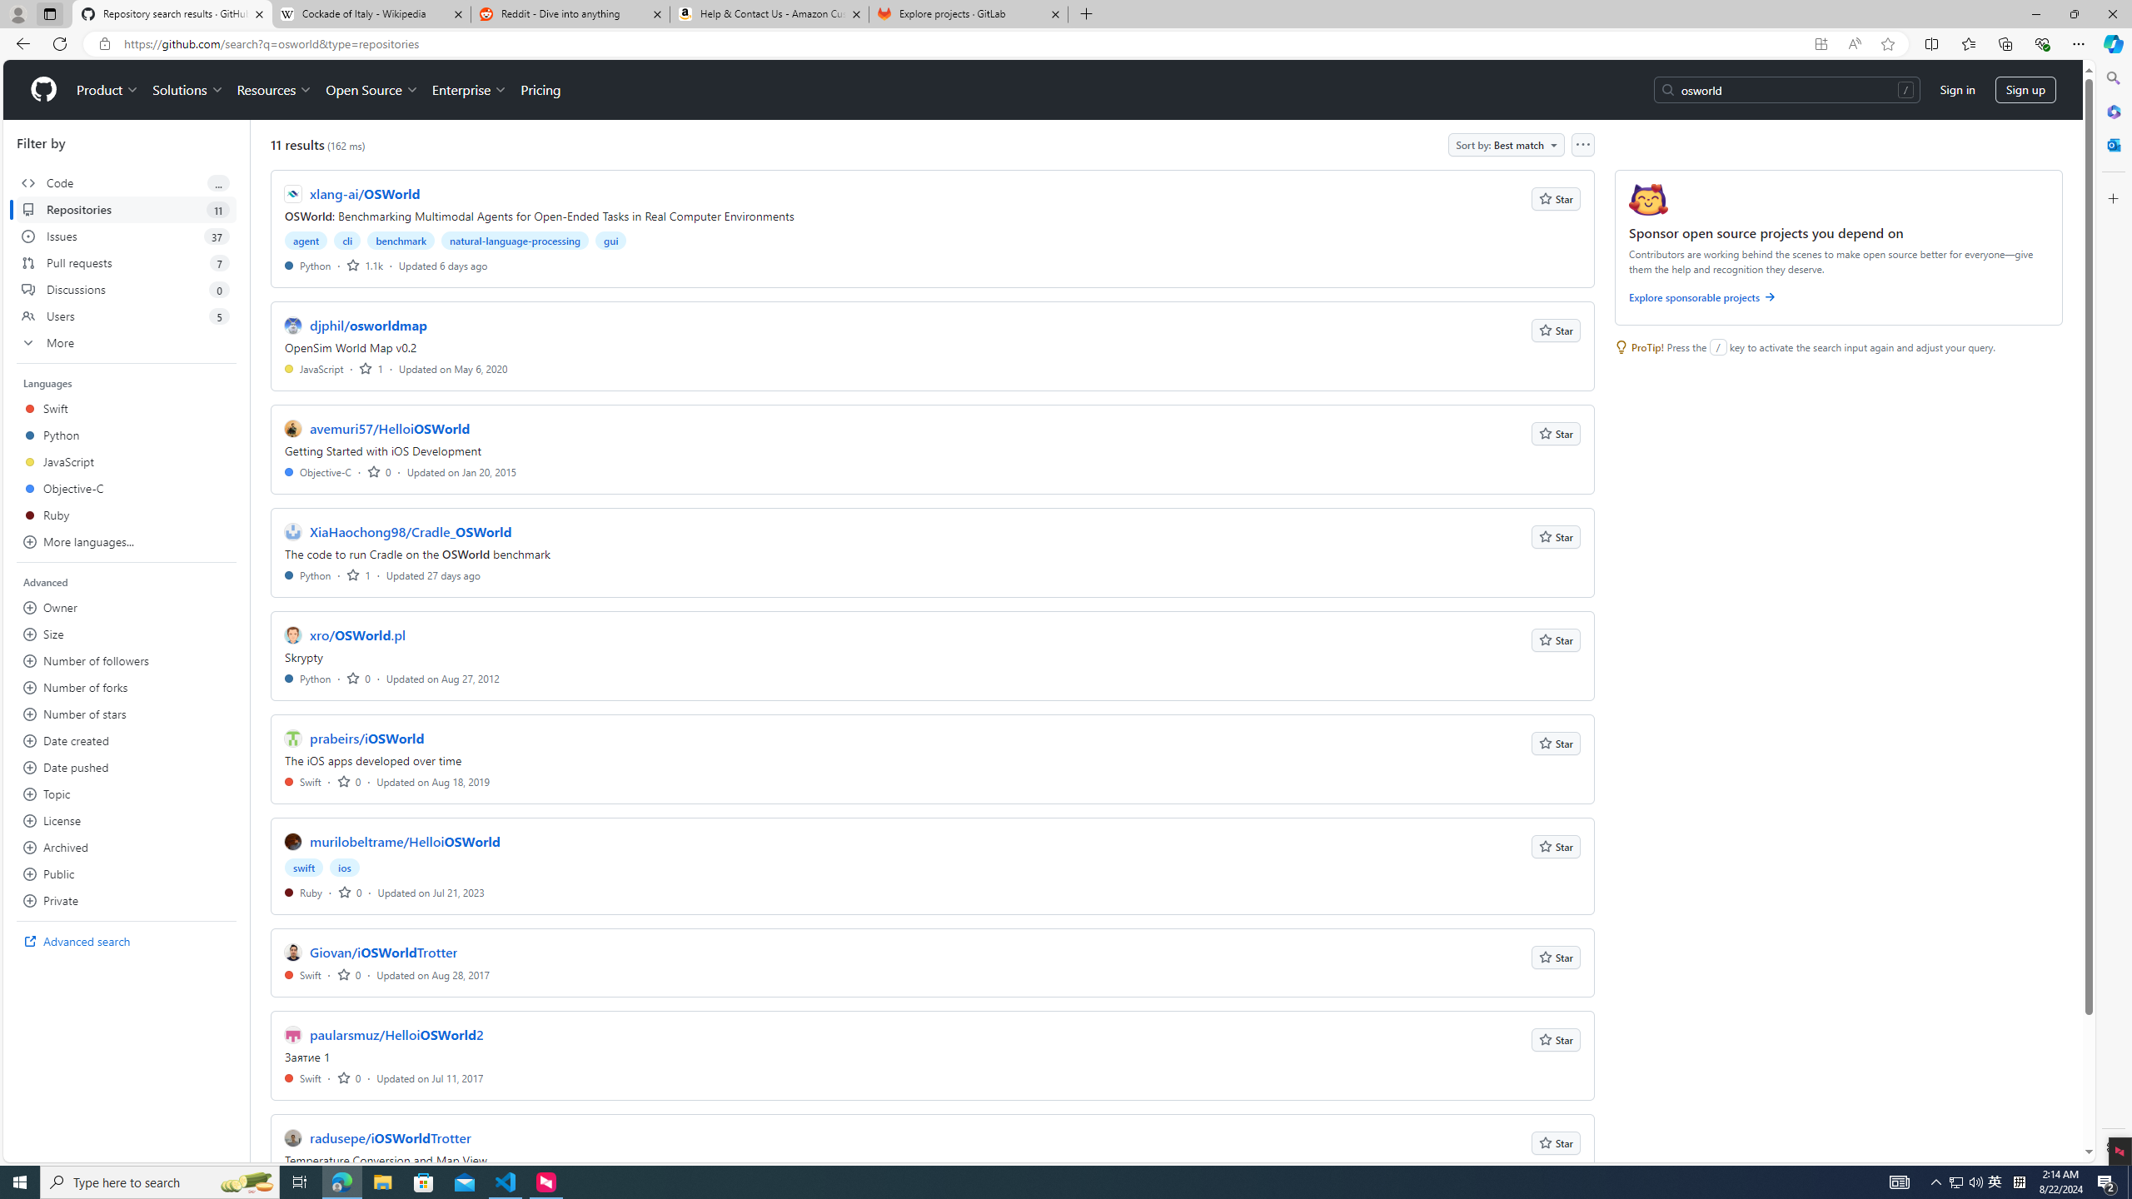 This screenshot has width=2132, height=1199. I want to click on Advanced search, so click(127, 941).